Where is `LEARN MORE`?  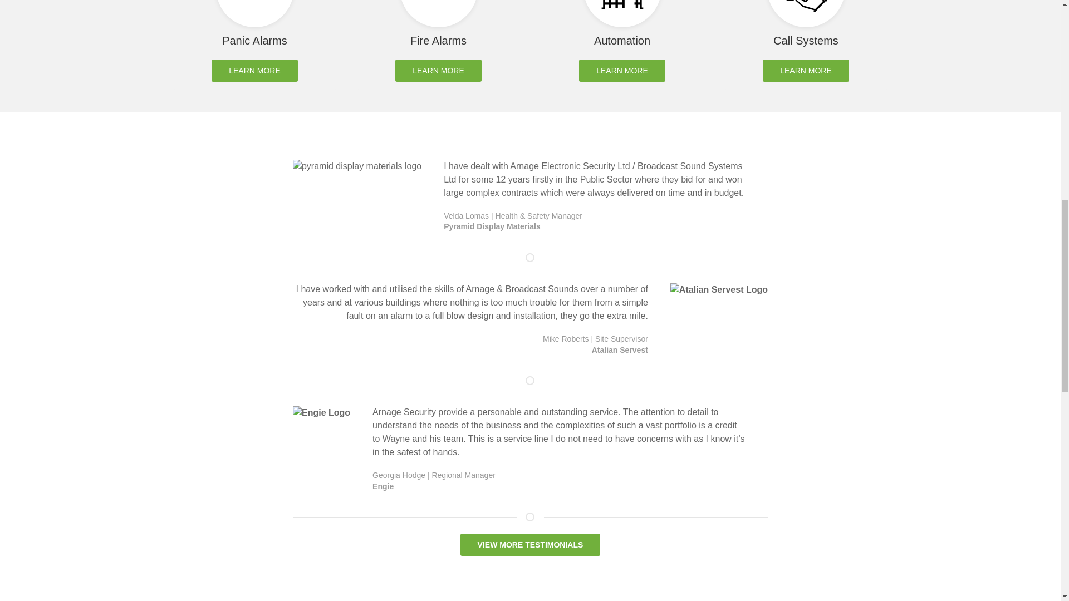
LEARN MORE is located at coordinates (622, 70).